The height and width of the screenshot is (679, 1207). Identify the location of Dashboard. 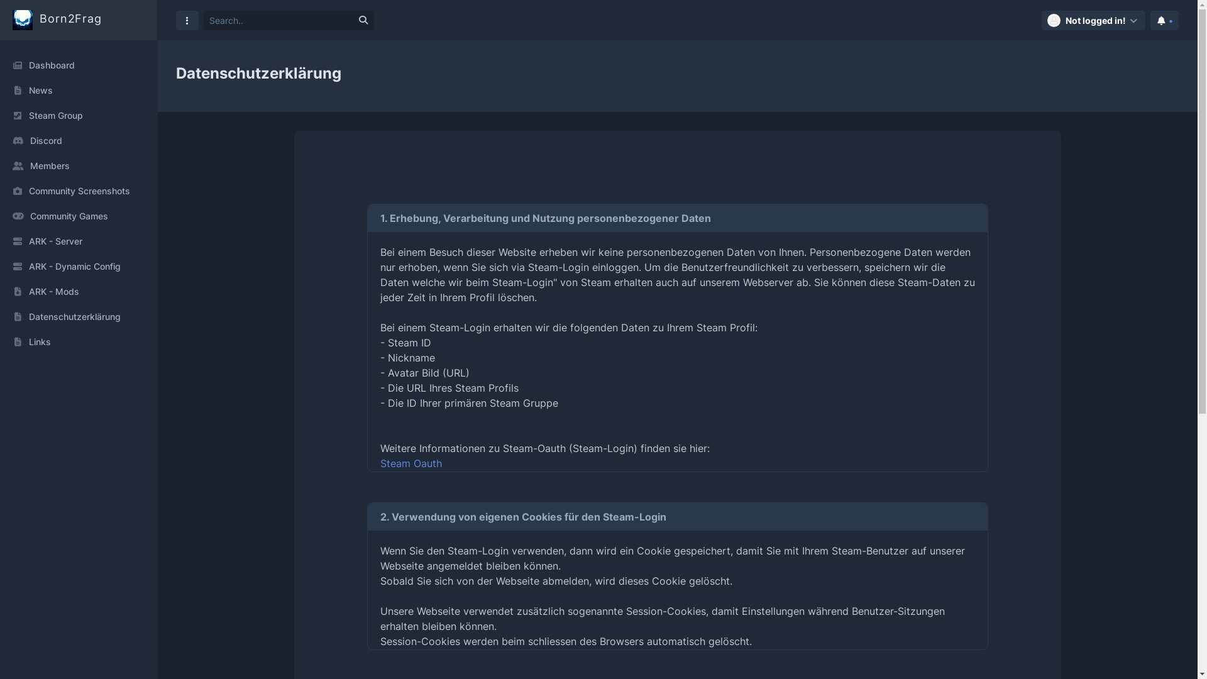
(79, 65).